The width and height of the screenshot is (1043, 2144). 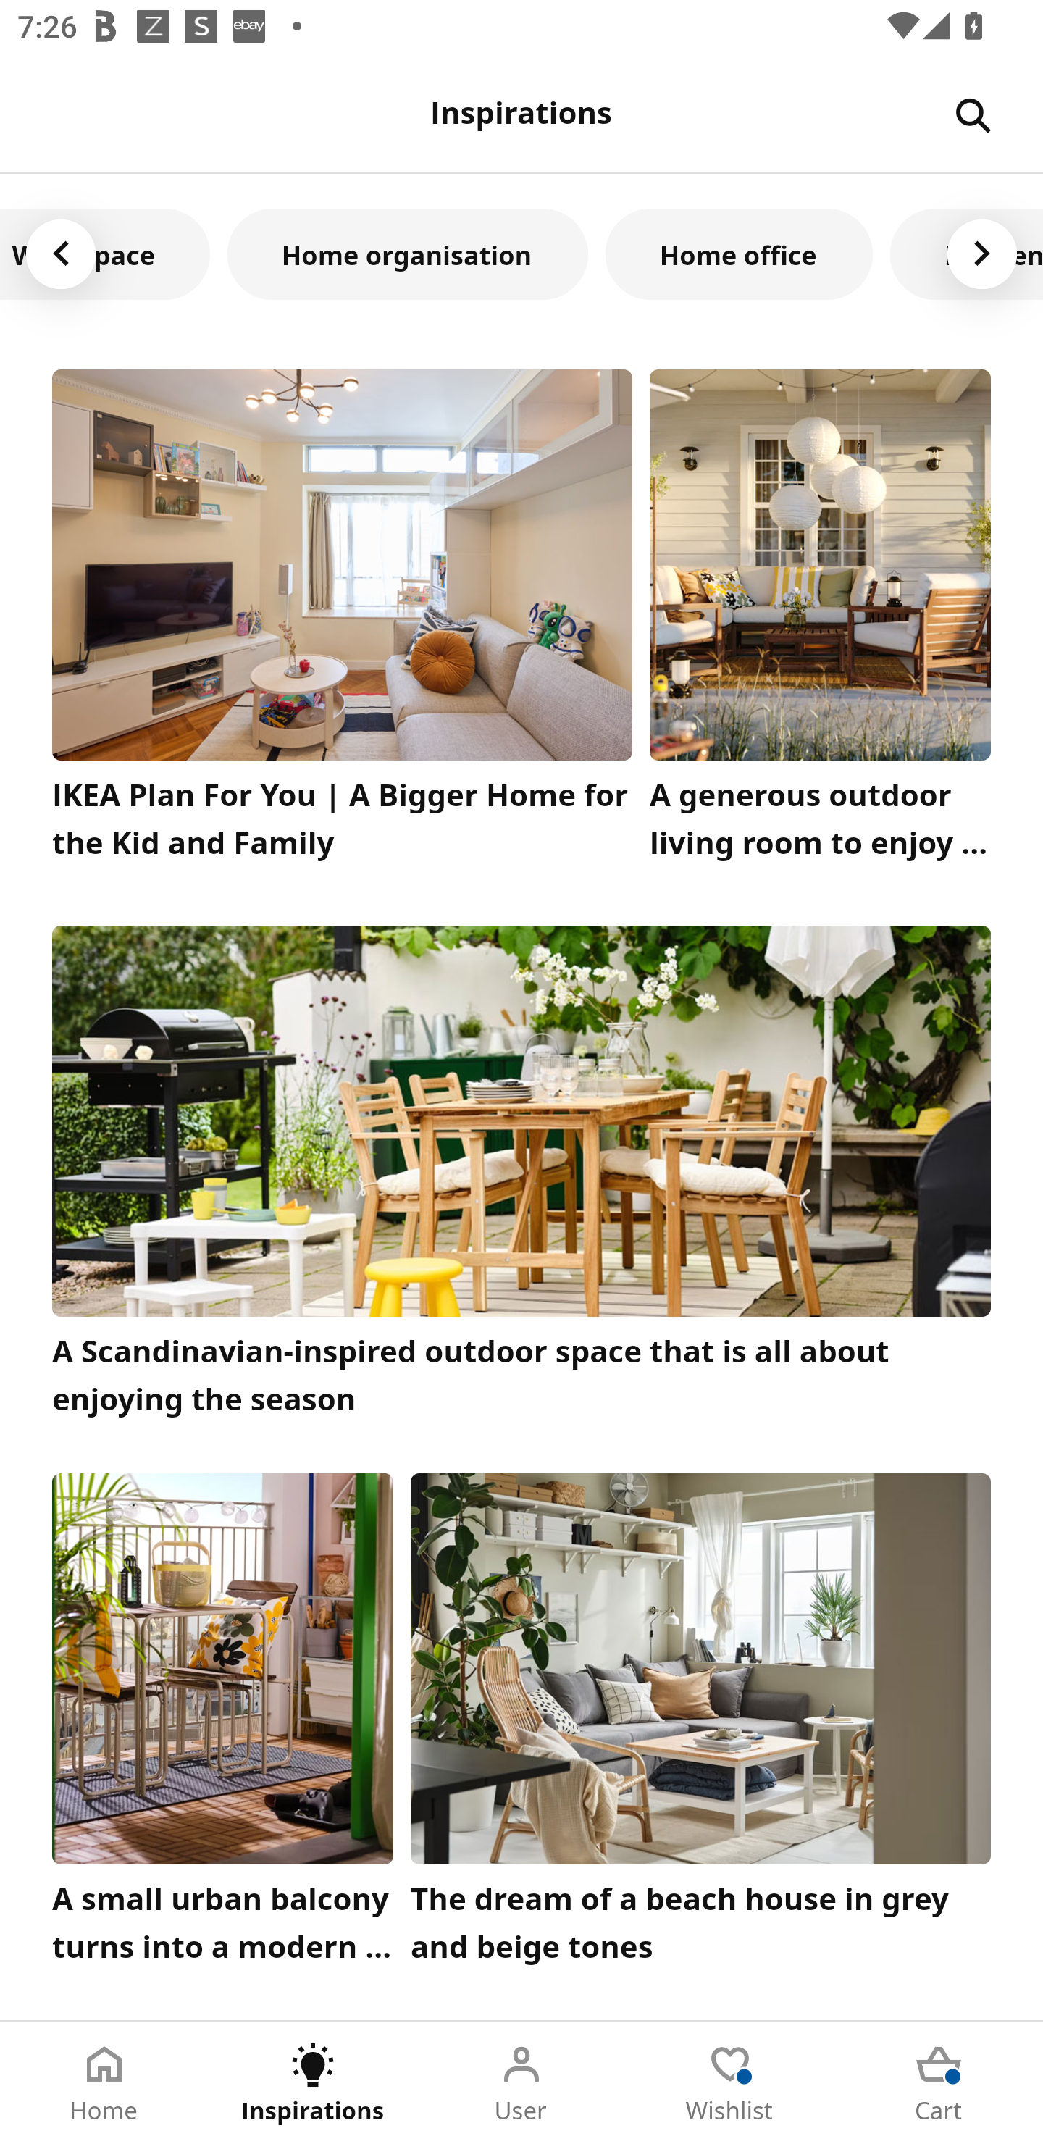 I want to click on The dream of a beach house in grey and beige tones, so click(x=701, y=1725).